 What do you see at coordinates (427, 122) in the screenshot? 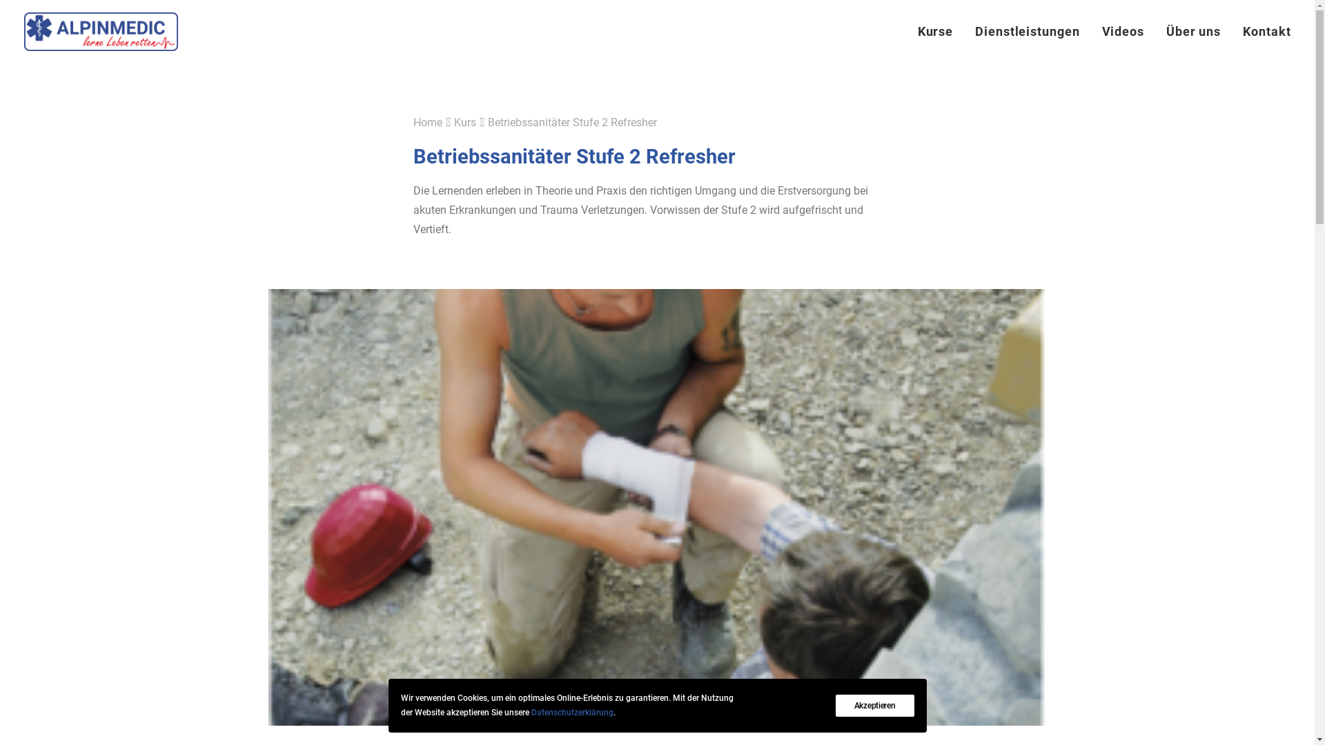
I see `Home` at bounding box center [427, 122].